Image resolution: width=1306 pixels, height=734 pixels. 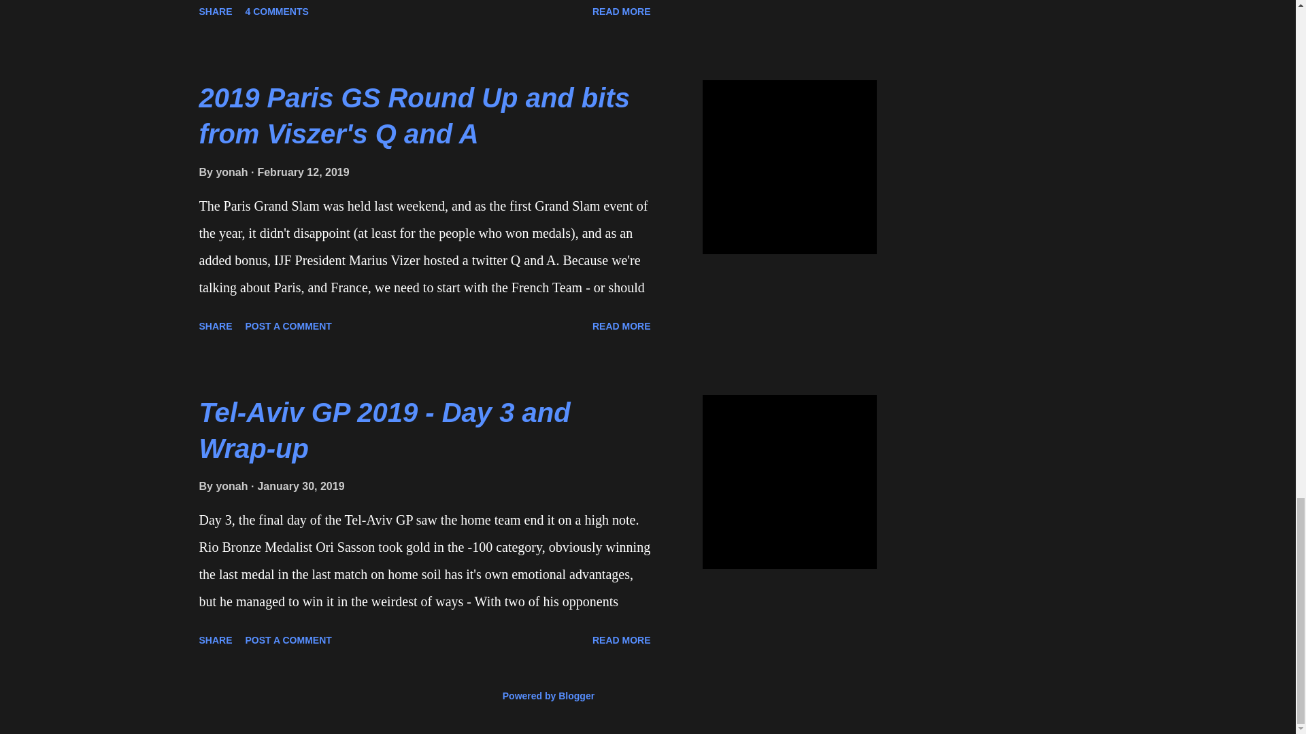 I want to click on 2019 Paris GS Round Up and bits from Viszer's Q and A, so click(x=414, y=116).